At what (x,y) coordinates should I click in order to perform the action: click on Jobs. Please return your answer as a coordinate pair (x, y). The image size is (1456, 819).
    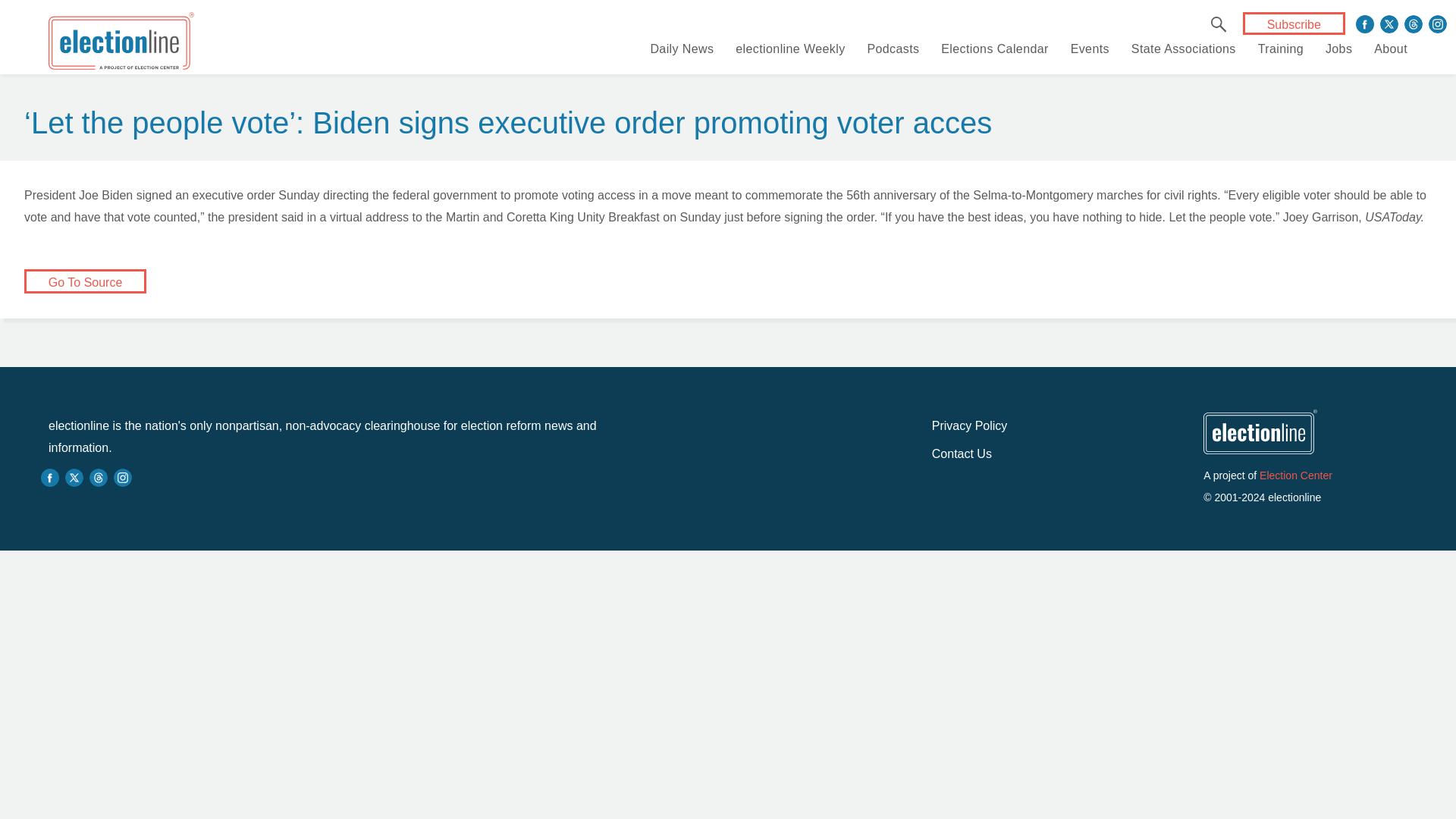
    Looking at the image, I should click on (1338, 49).